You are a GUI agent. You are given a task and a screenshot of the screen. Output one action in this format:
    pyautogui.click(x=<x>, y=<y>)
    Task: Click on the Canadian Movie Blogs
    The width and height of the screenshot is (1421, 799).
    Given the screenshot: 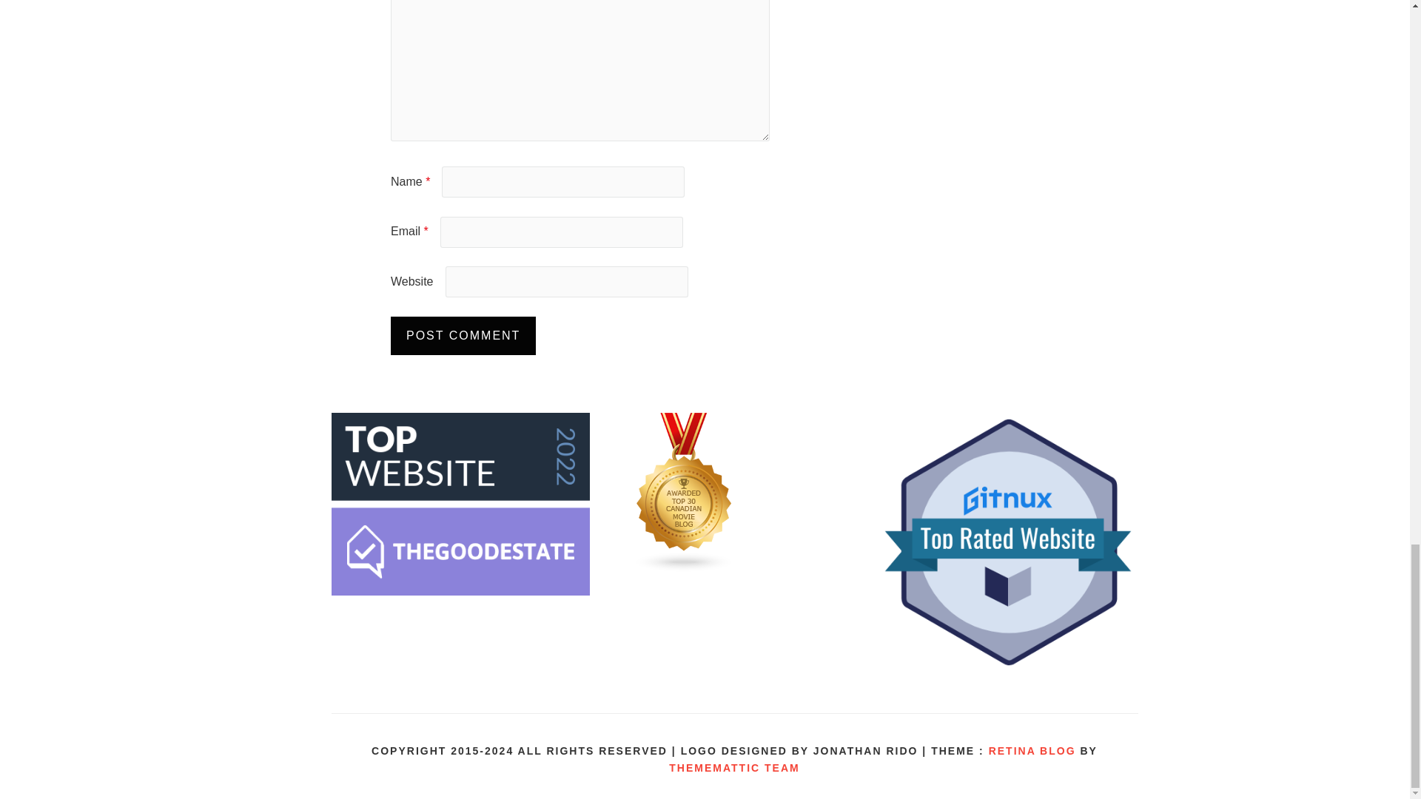 What is the action you would take?
    pyautogui.click(x=684, y=568)
    